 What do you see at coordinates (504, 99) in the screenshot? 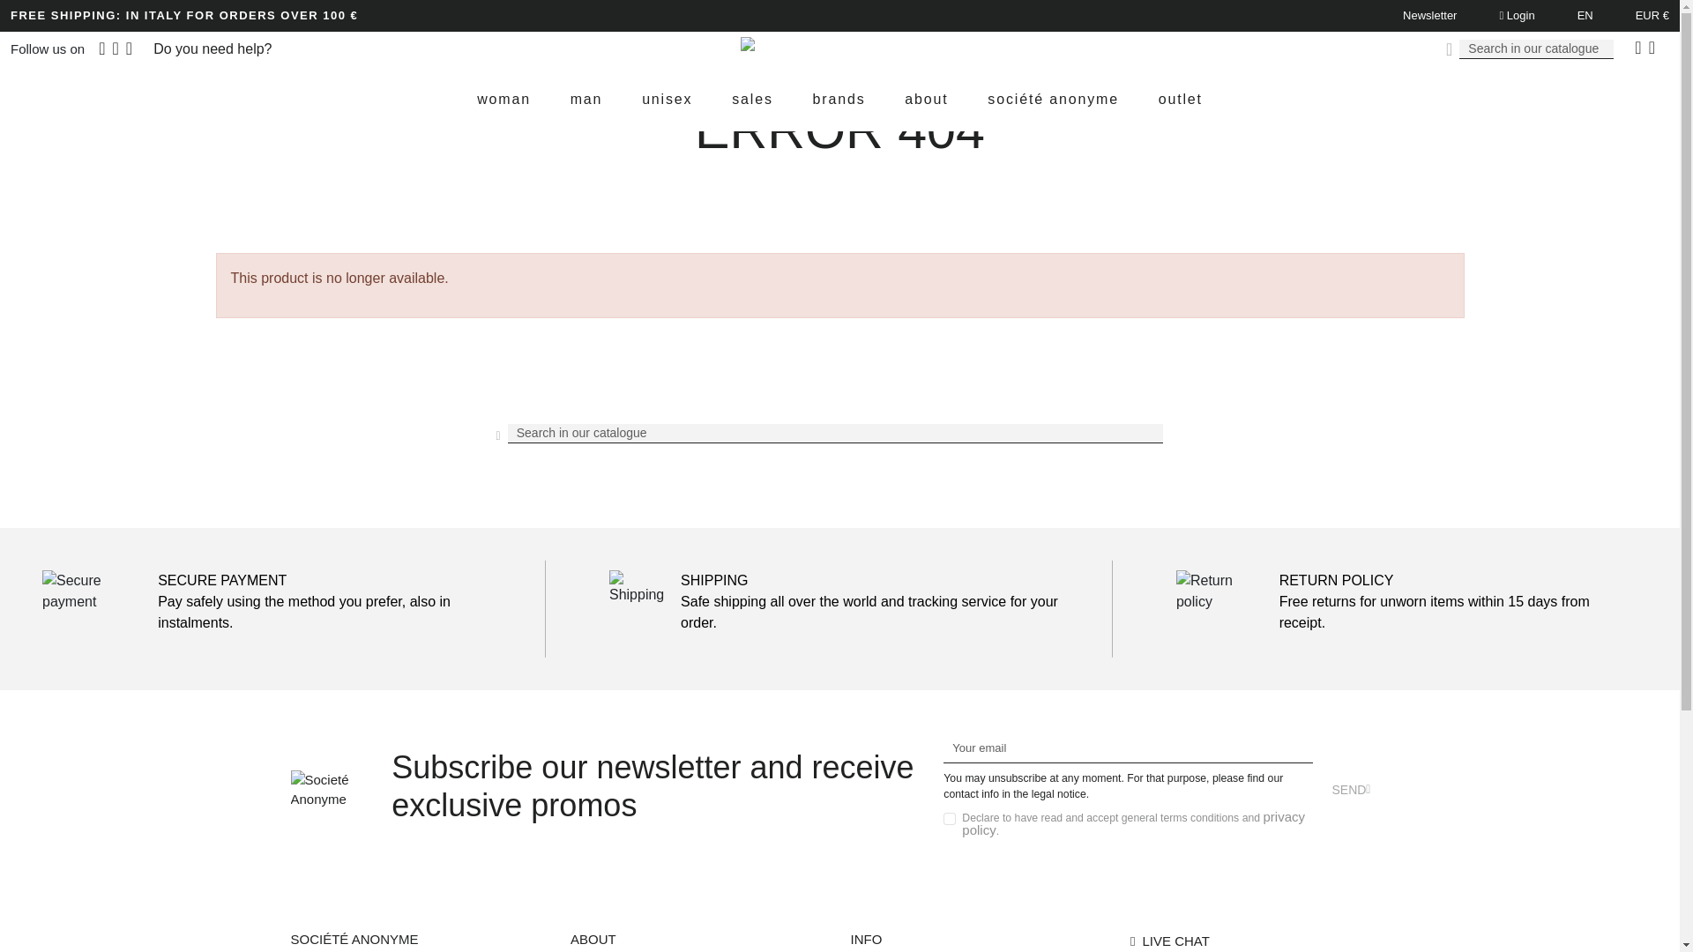
I see `woman` at bounding box center [504, 99].